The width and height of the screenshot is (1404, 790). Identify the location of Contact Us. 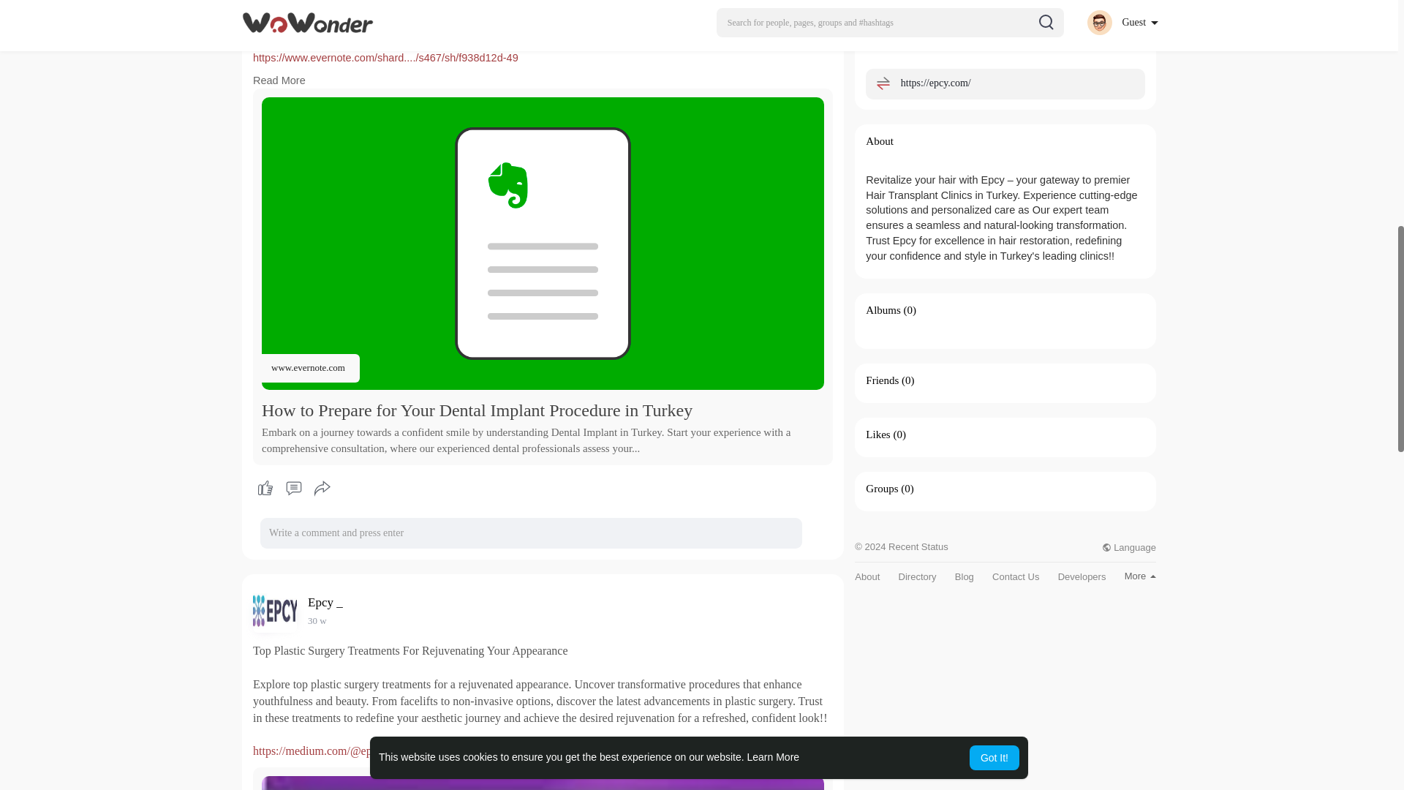
(1015, 576).